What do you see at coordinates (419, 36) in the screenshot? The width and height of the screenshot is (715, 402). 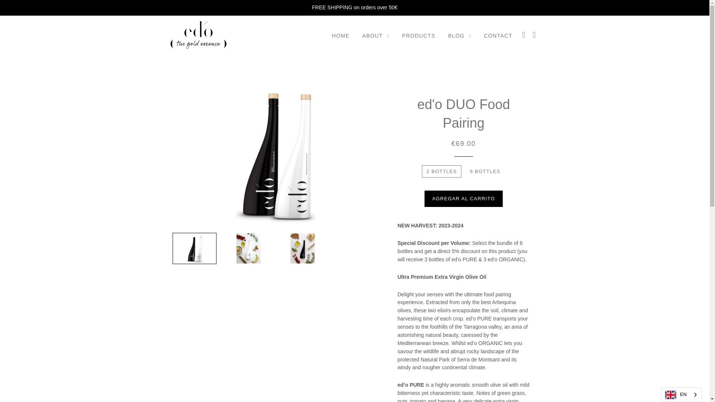 I see `PRODUCTS` at bounding box center [419, 36].